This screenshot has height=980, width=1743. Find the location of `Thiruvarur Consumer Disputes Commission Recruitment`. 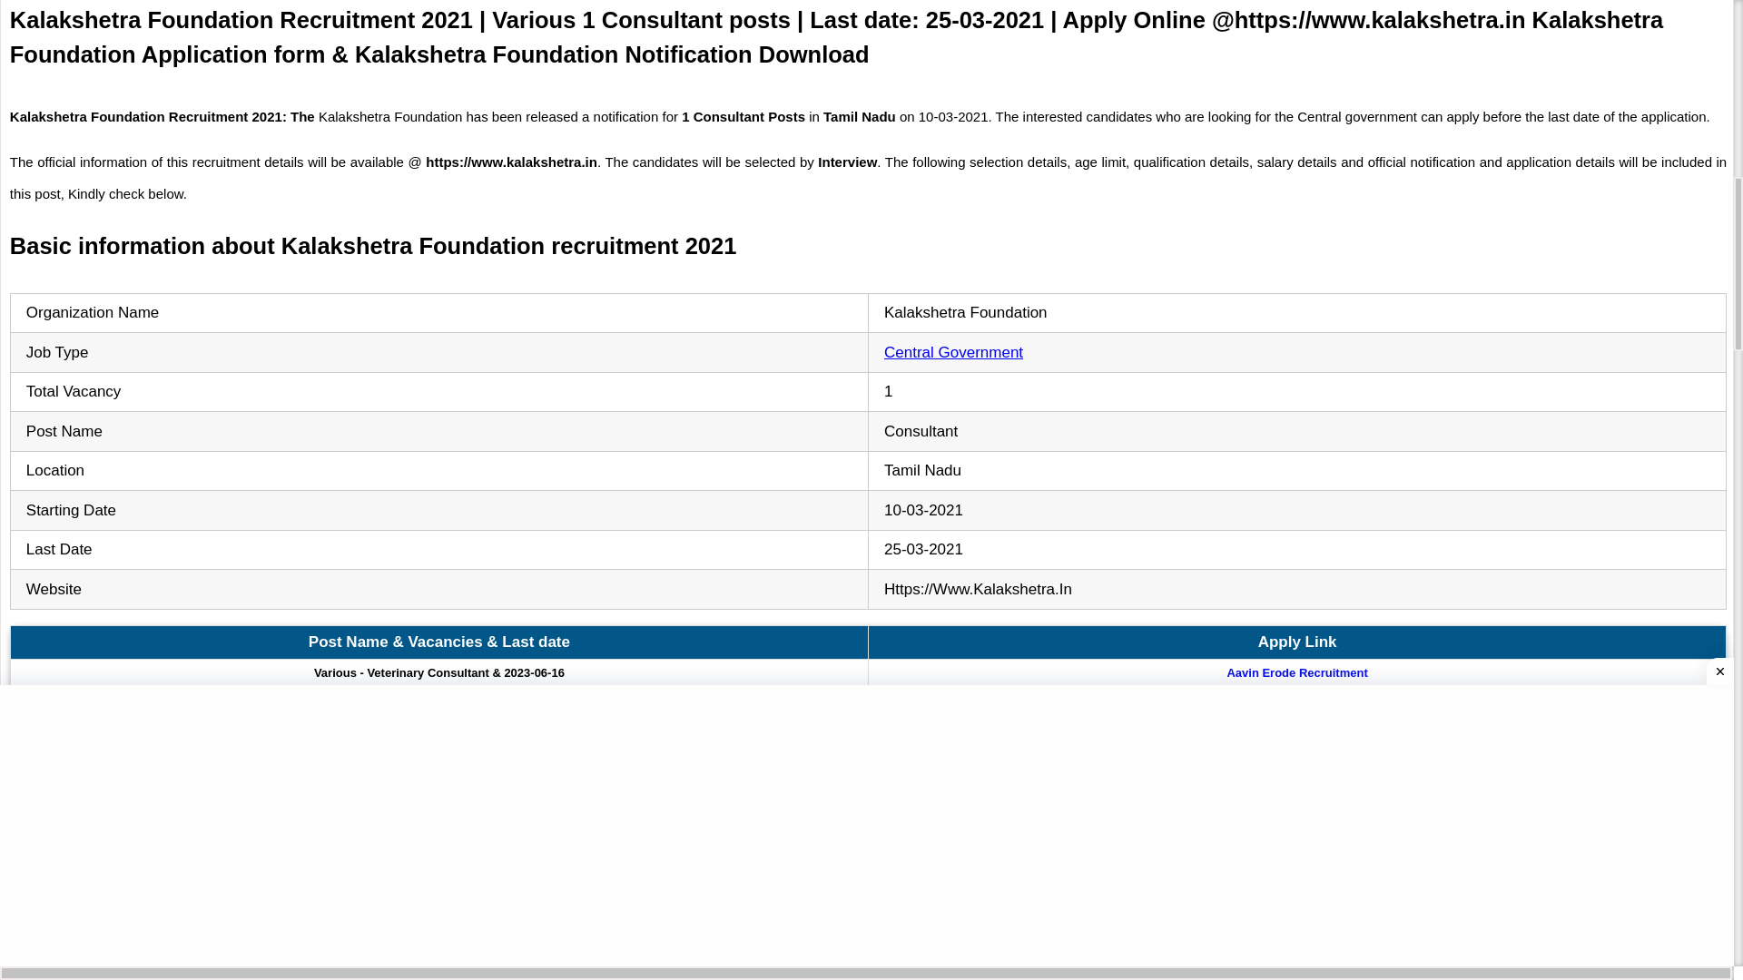

Thiruvarur Consumer Disputes Commission Recruitment is located at coordinates (1297, 701).